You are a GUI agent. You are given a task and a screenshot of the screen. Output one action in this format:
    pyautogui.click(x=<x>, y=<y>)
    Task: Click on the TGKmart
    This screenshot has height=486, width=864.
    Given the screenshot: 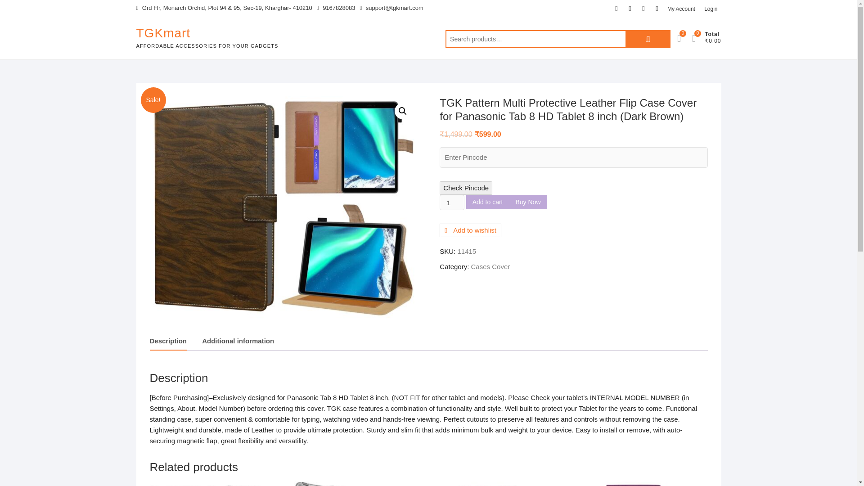 What is the action you would take?
    pyautogui.click(x=207, y=33)
    